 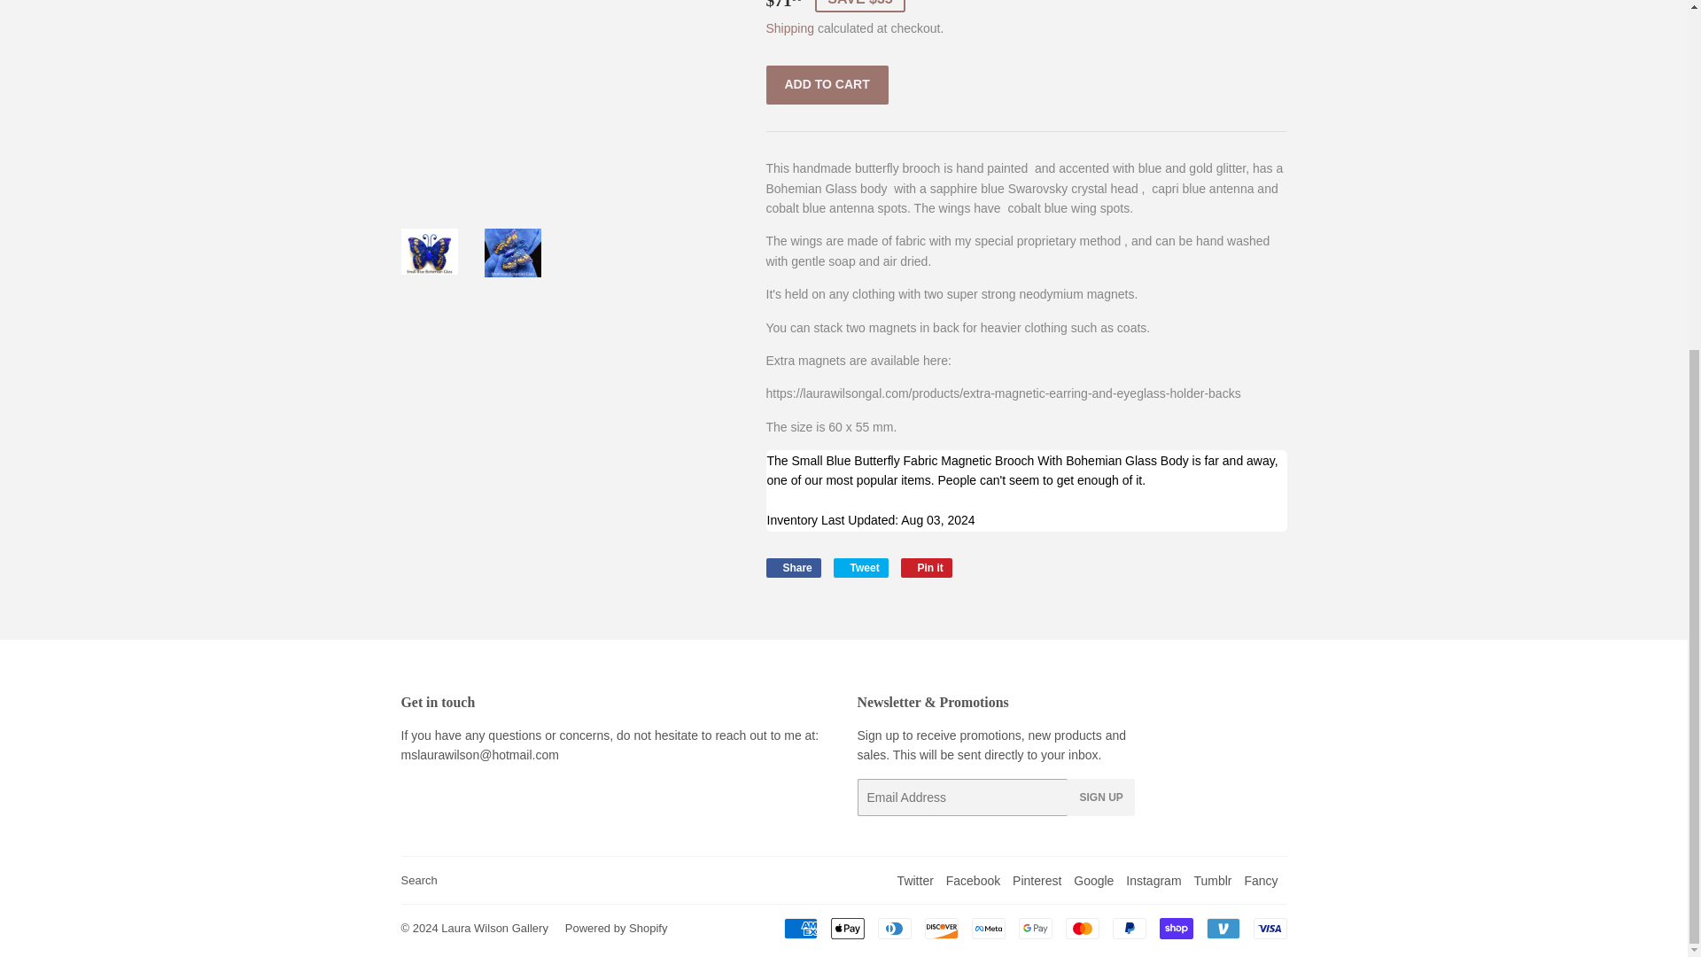 What do you see at coordinates (792, 567) in the screenshot?
I see `Share on Facebook` at bounding box center [792, 567].